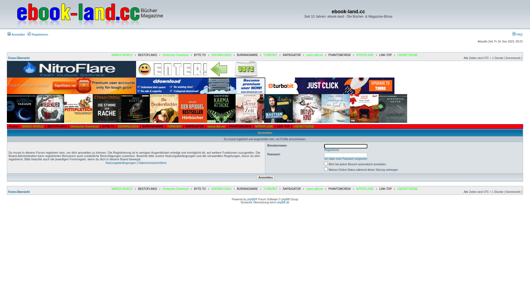 The image size is (530, 298). I want to click on WAREZ-WORLD, so click(122, 55).